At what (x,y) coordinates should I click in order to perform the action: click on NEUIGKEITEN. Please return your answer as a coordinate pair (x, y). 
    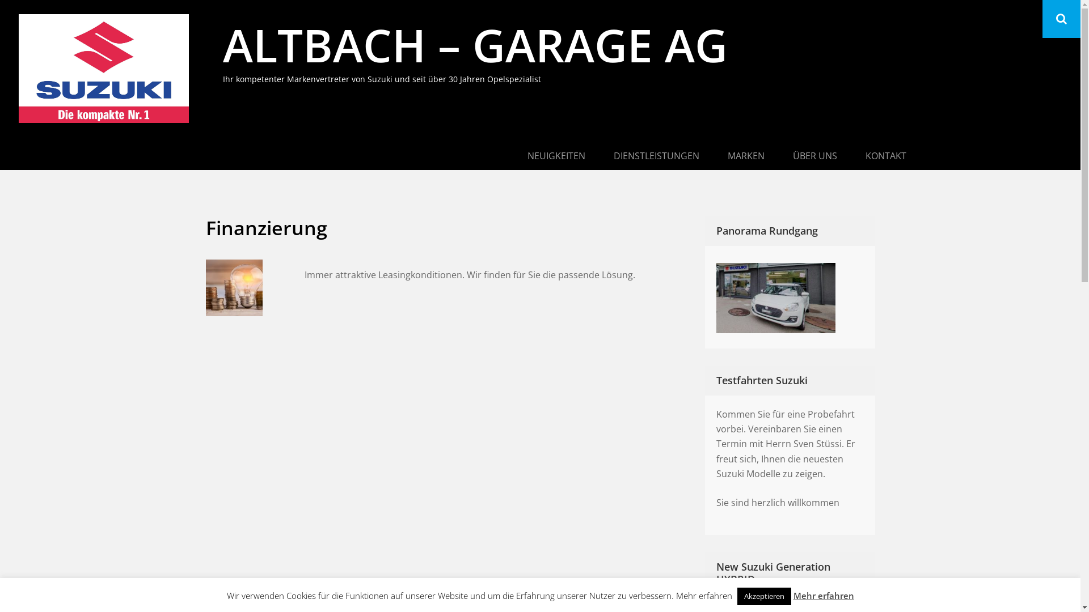
    Looking at the image, I should click on (556, 157).